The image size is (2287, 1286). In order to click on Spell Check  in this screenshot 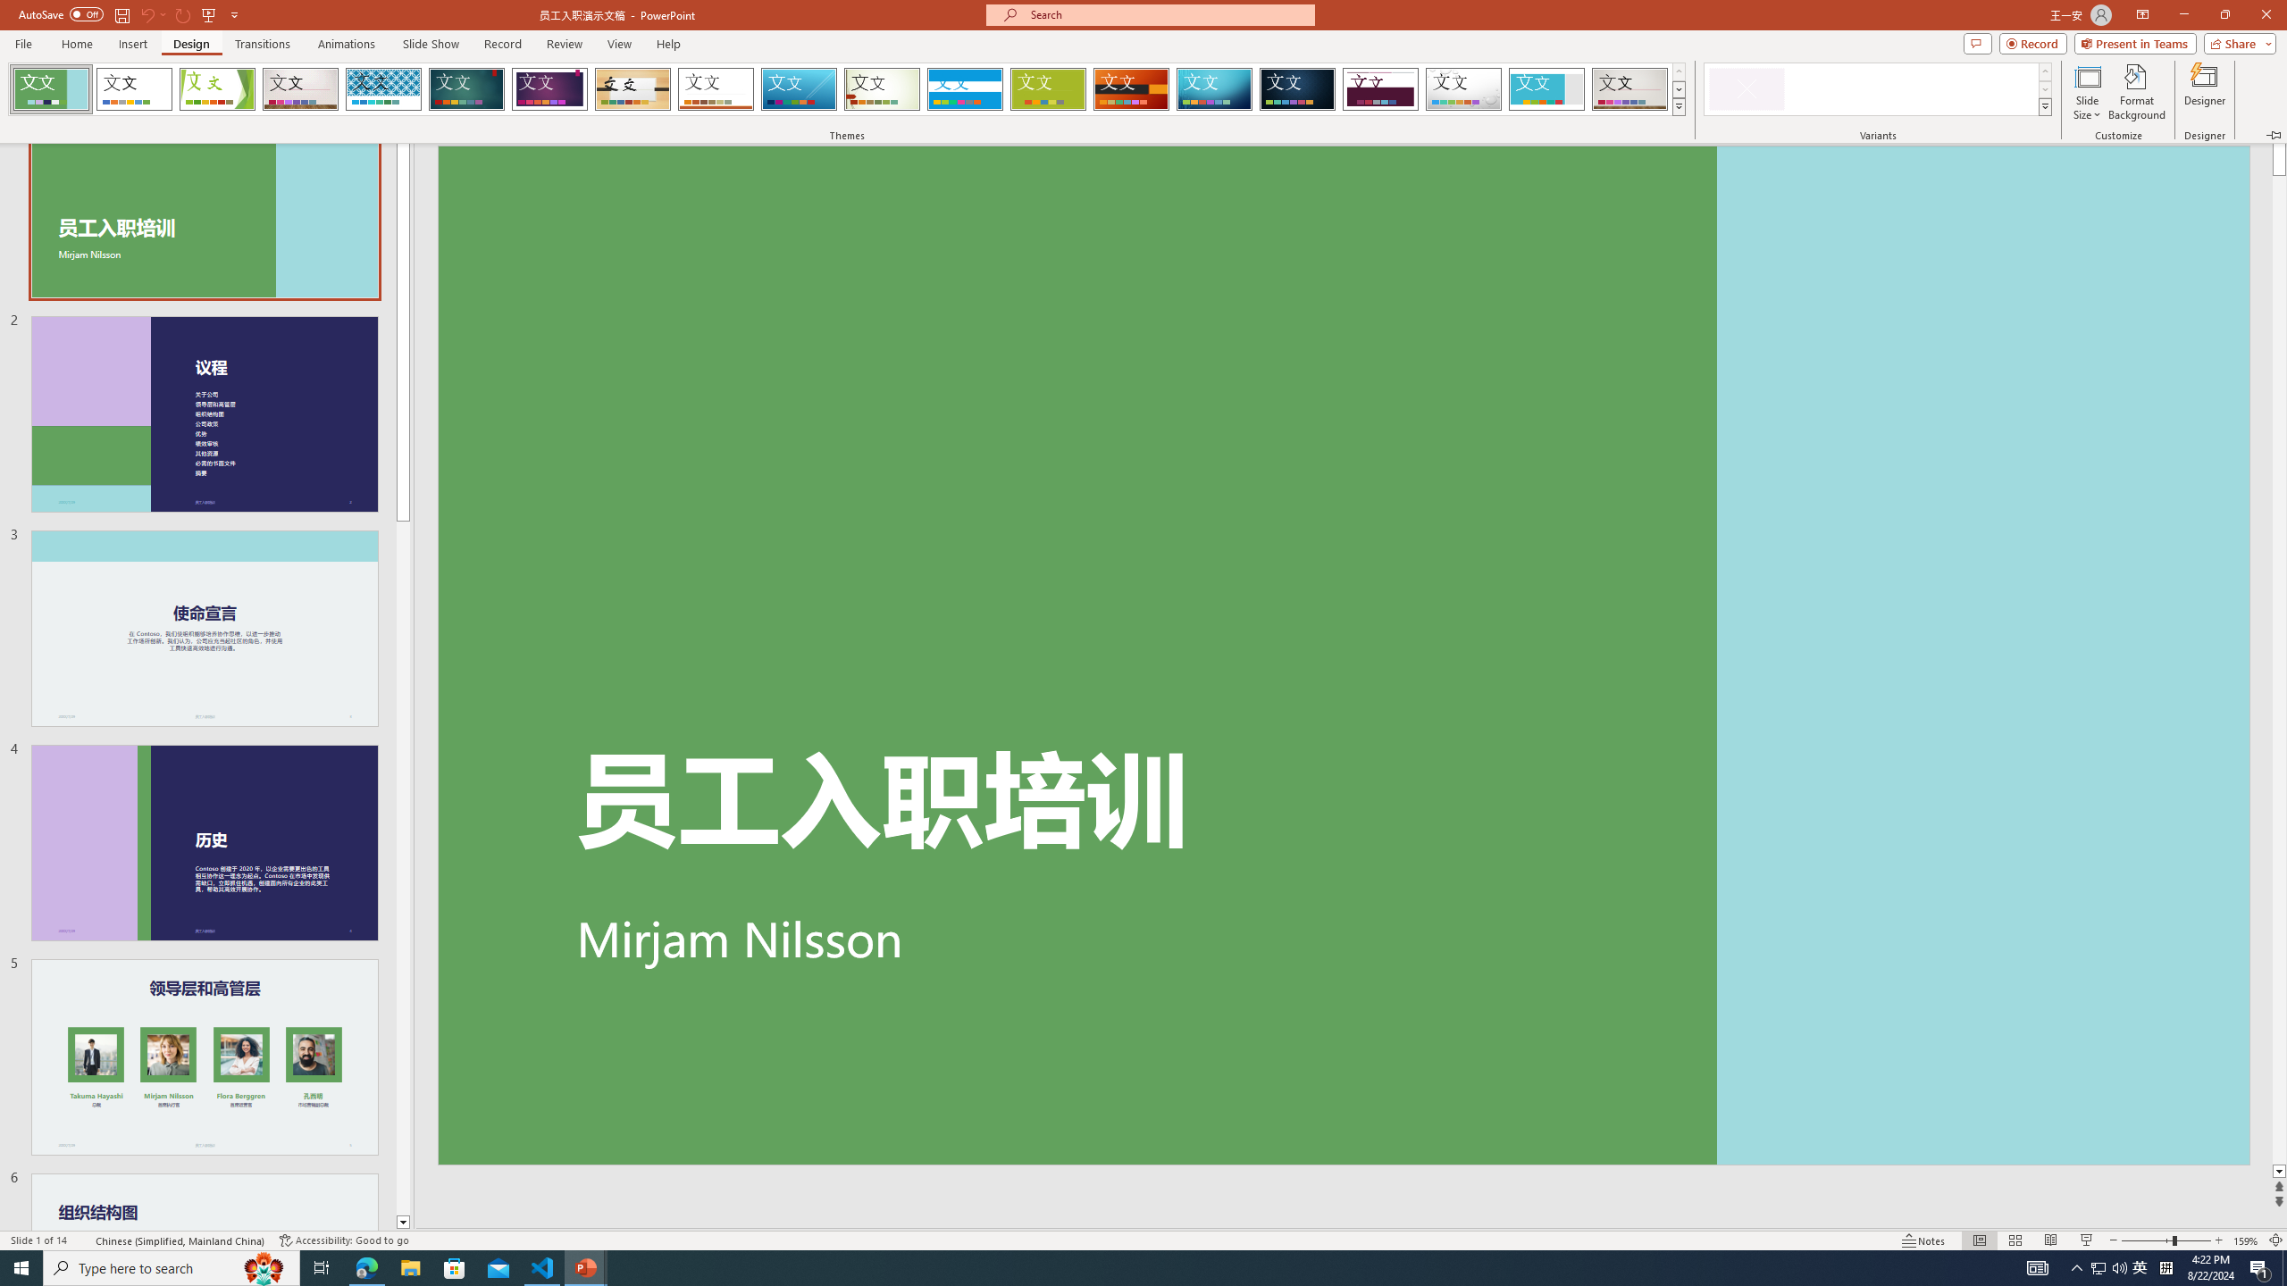, I will do `click(83, 1240)`.